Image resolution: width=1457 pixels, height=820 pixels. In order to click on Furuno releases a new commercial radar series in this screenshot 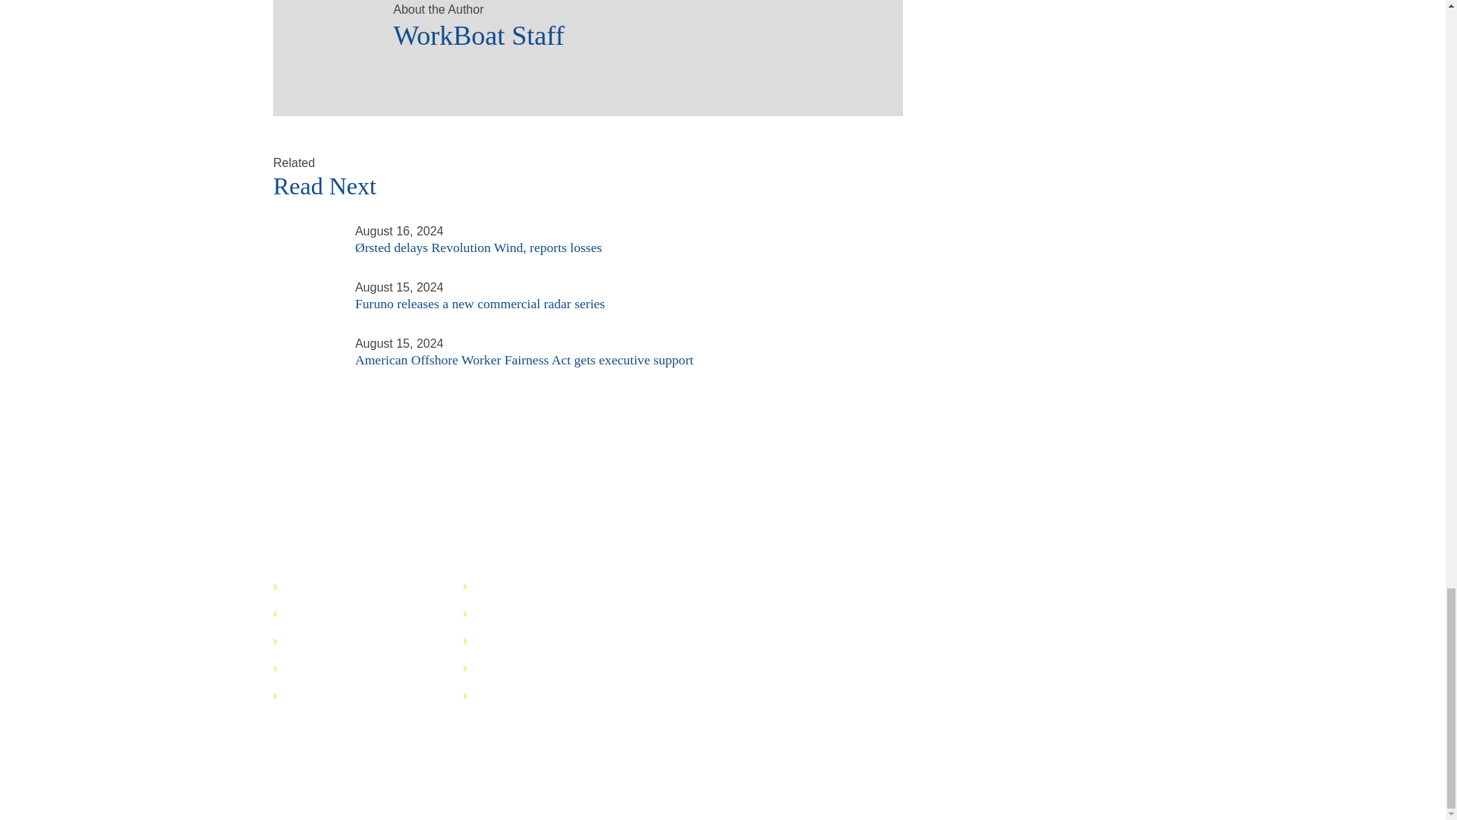, I will do `click(305, 285)`.